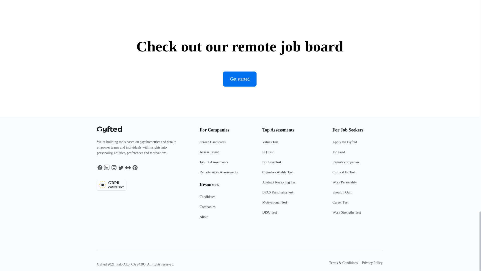 The width and height of the screenshot is (481, 271). Describe the element at coordinates (224, 174) in the screenshot. I see `Remote Work Assessments` at that location.